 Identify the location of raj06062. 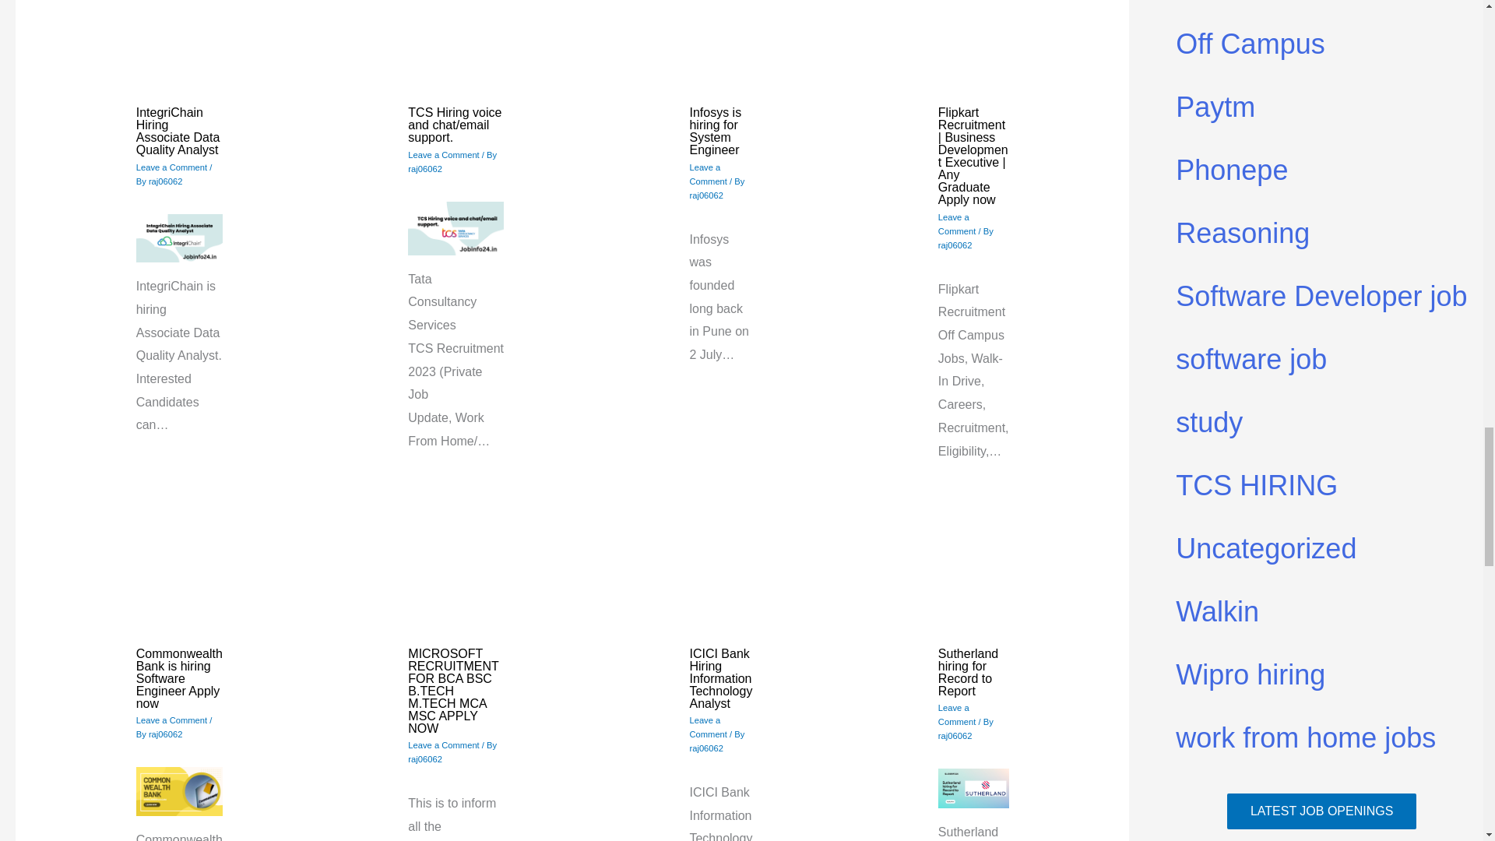
(706, 195).